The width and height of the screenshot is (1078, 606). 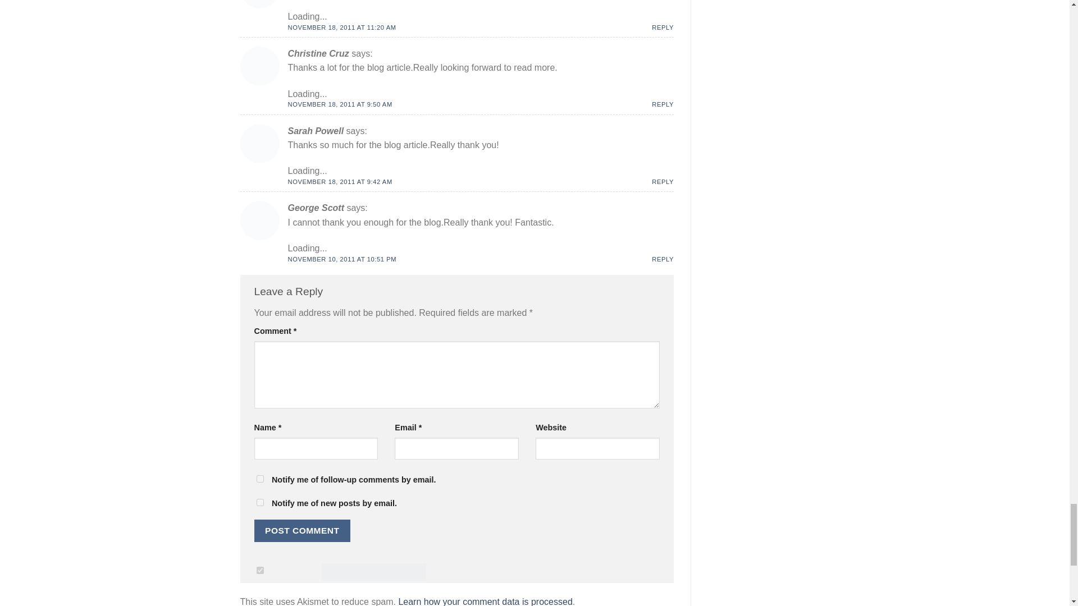 What do you see at coordinates (259, 502) in the screenshot?
I see `subscribe` at bounding box center [259, 502].